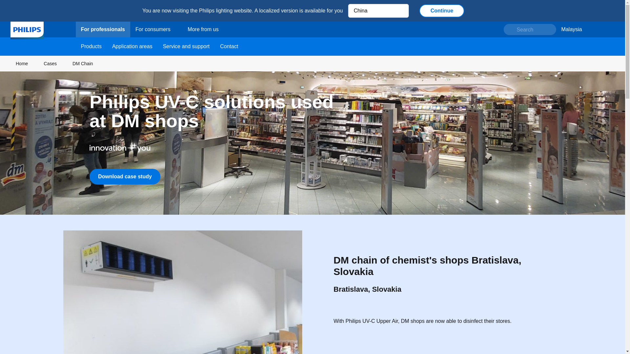 This screenshot has height=354, width=630. Describe the element at coordinates (102, 29) in the screenshot. I see `For professionals` at that location.